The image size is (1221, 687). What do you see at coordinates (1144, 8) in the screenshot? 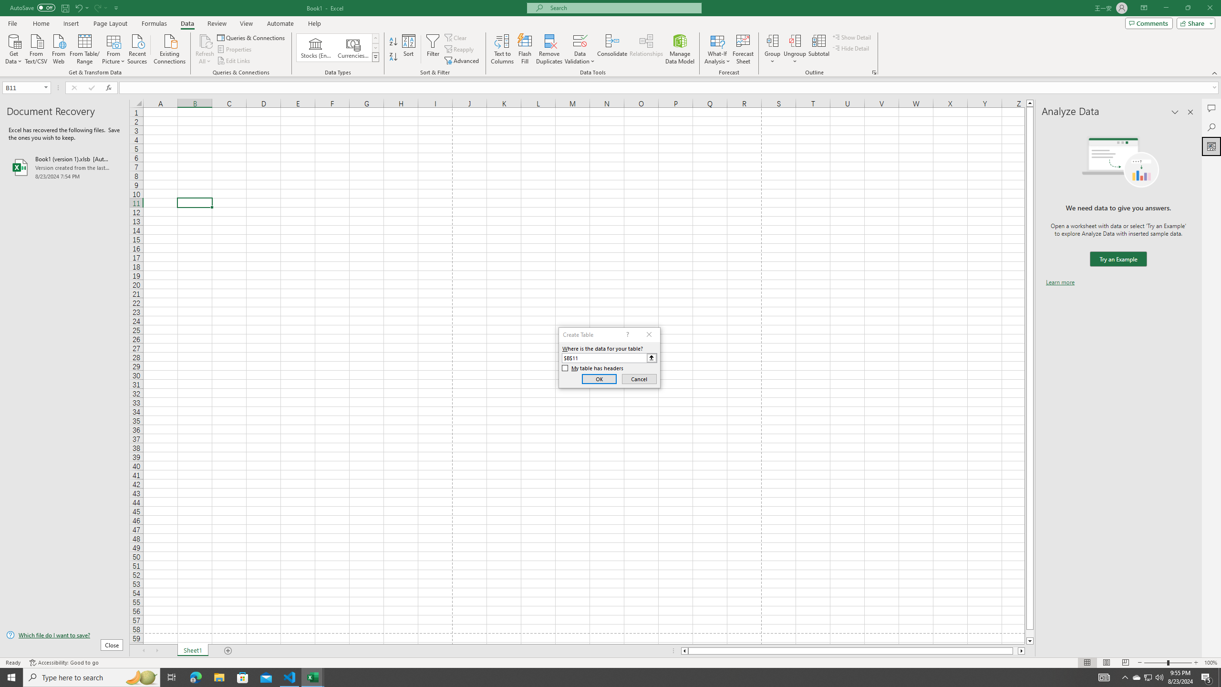
I see `Ribbon Display Options` at bounding box center [1144, 8].